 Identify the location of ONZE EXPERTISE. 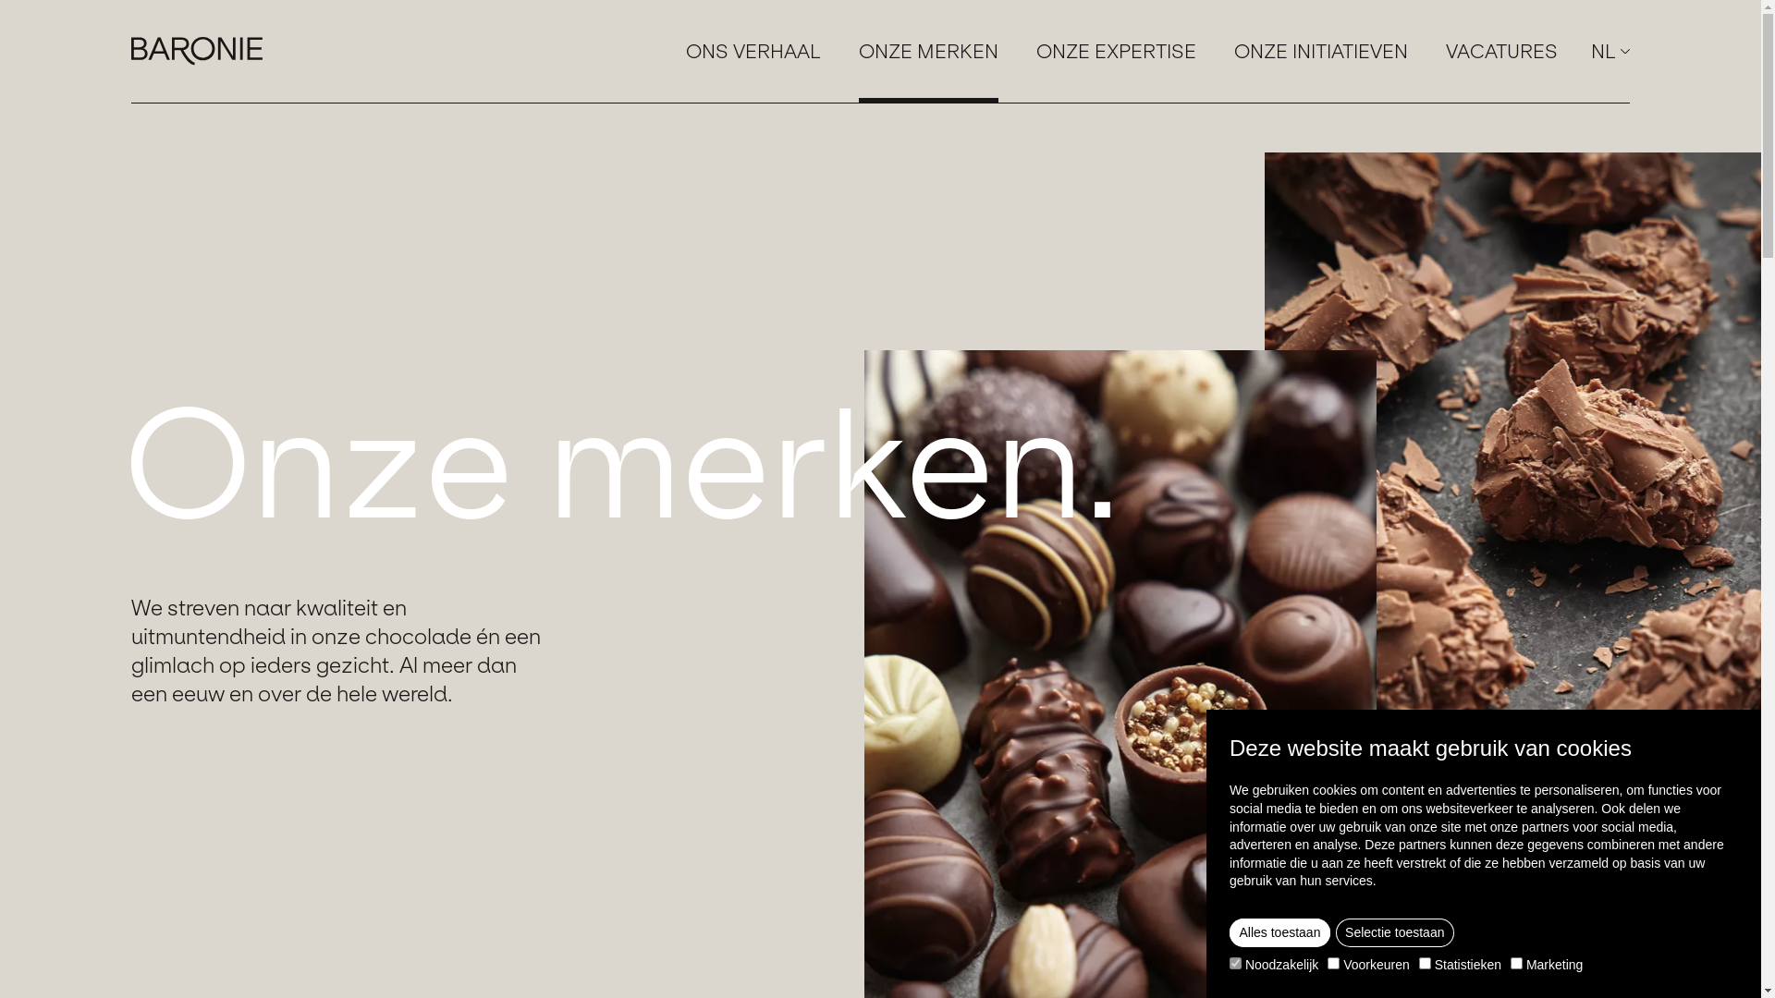
(1117, 52).